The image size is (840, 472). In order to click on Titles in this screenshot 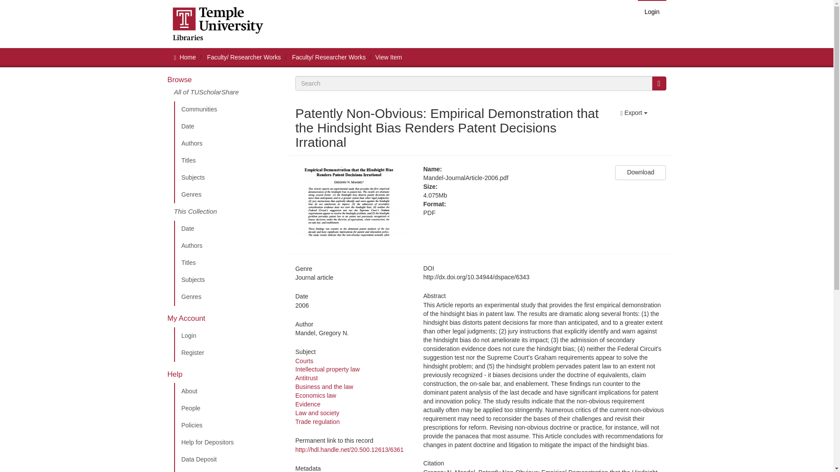, I will do `click(228, 160)`.